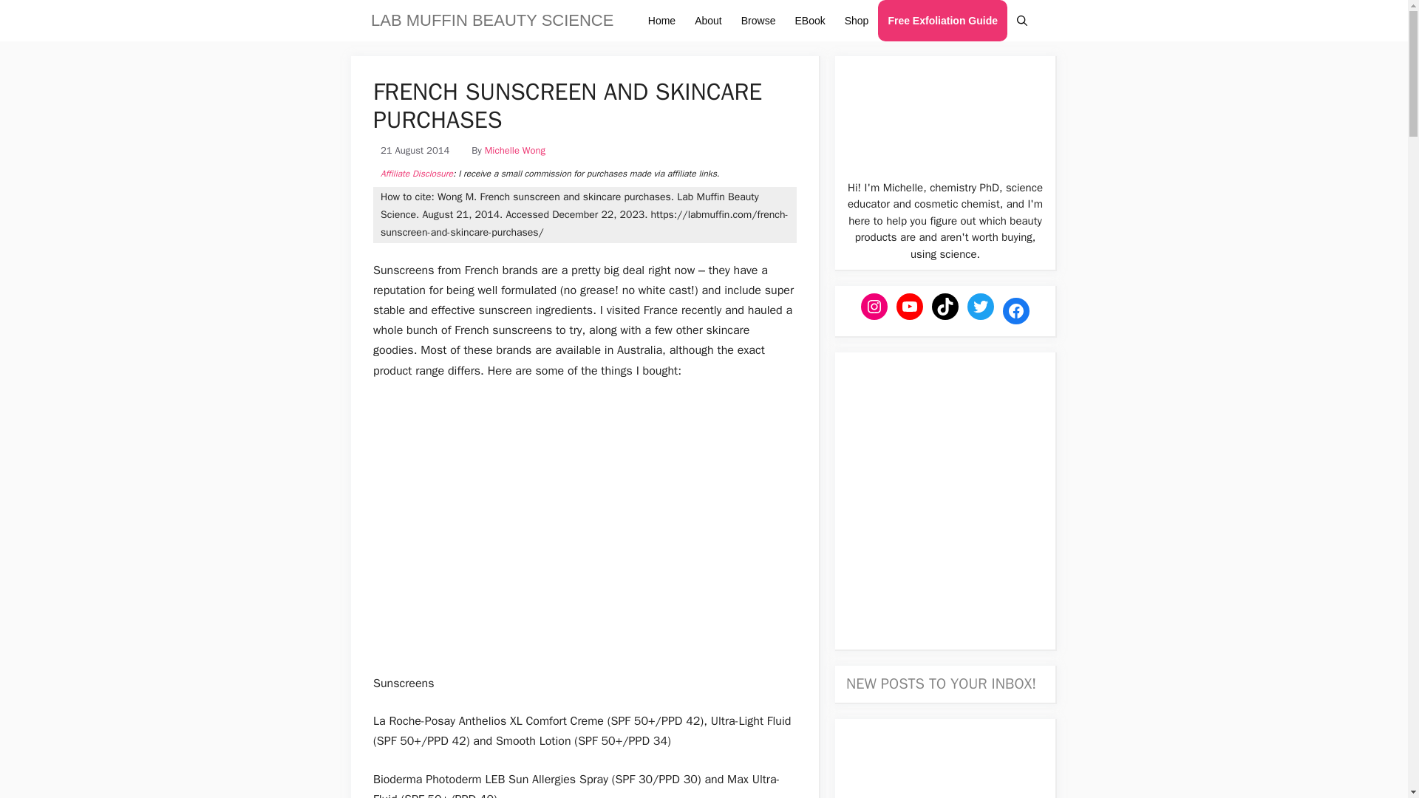  What do you see at coordinates (416, 173) in the screenshot?
I see `Affiliate Disclosure` at bounding box center [416, 173].